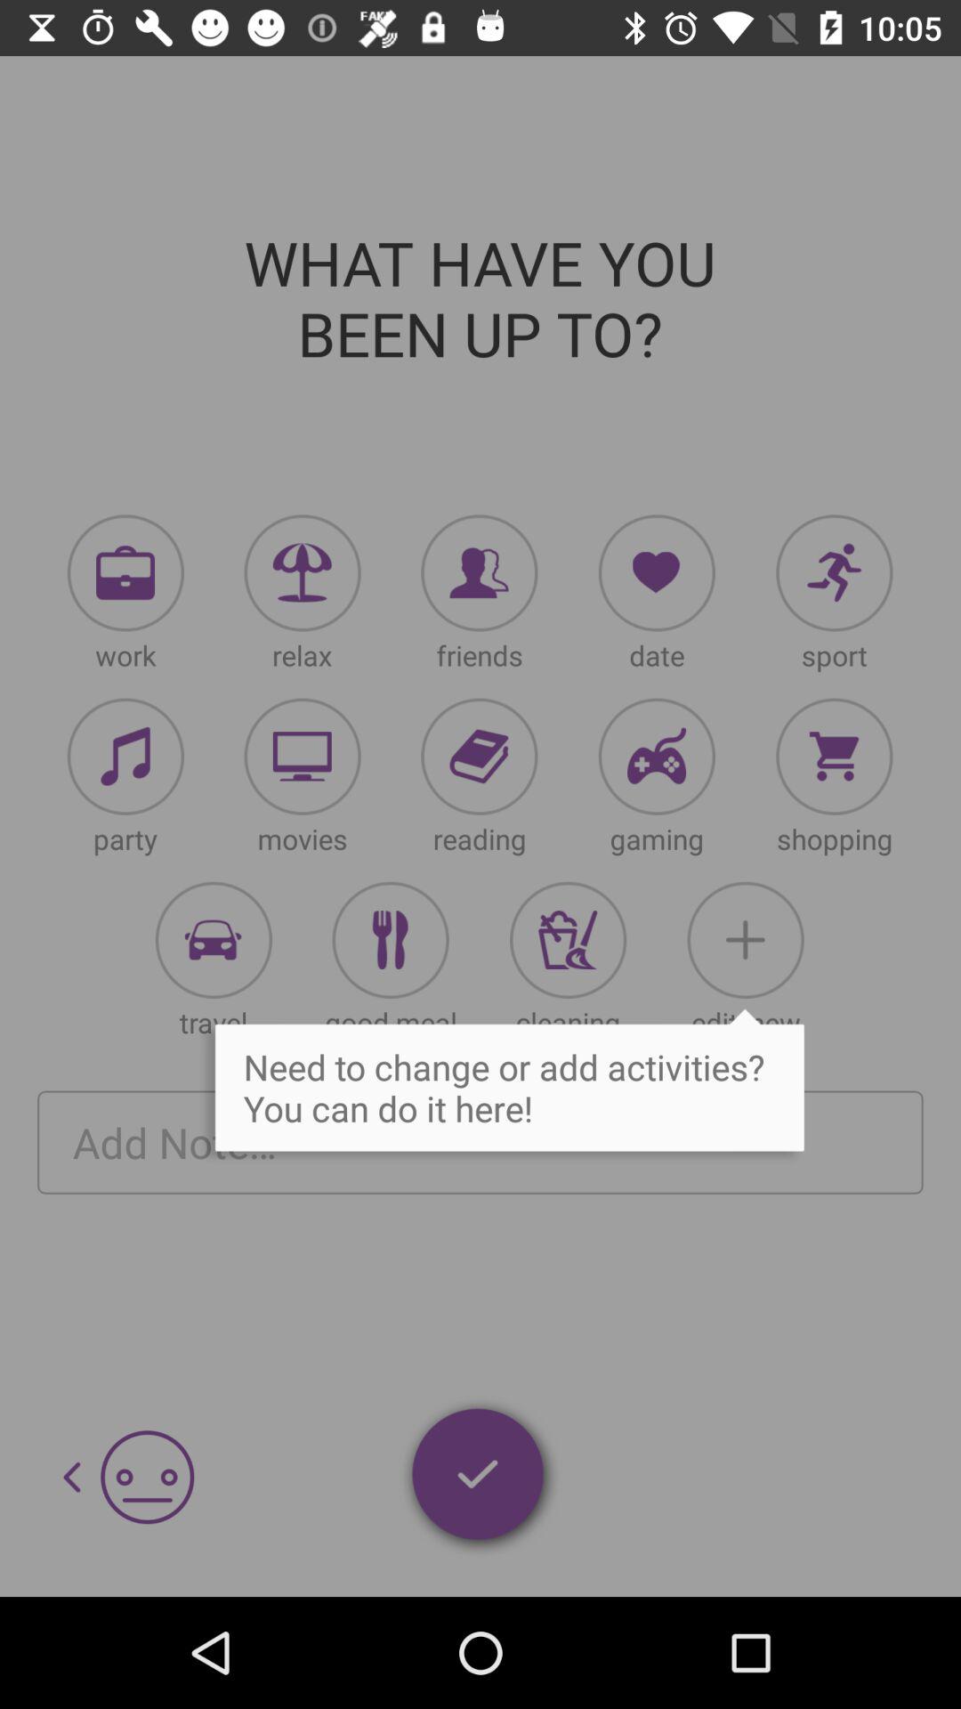  What do you see at coordinates (657, 573) in the screenshot?
I see `add a date to your journal` at bounding box center [657, 573].